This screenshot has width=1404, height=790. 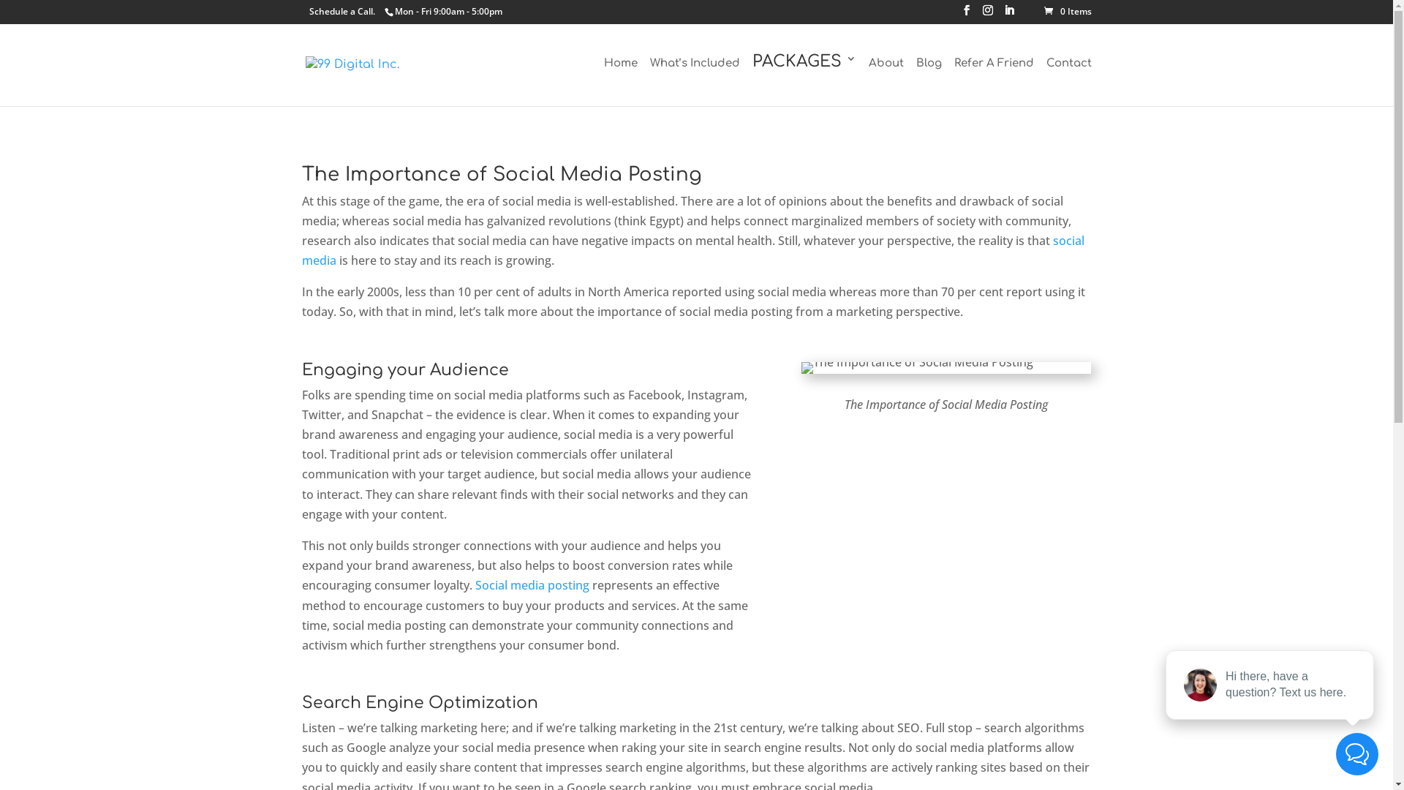 I want to click on 0 Items, so click(x=1068, y=12).